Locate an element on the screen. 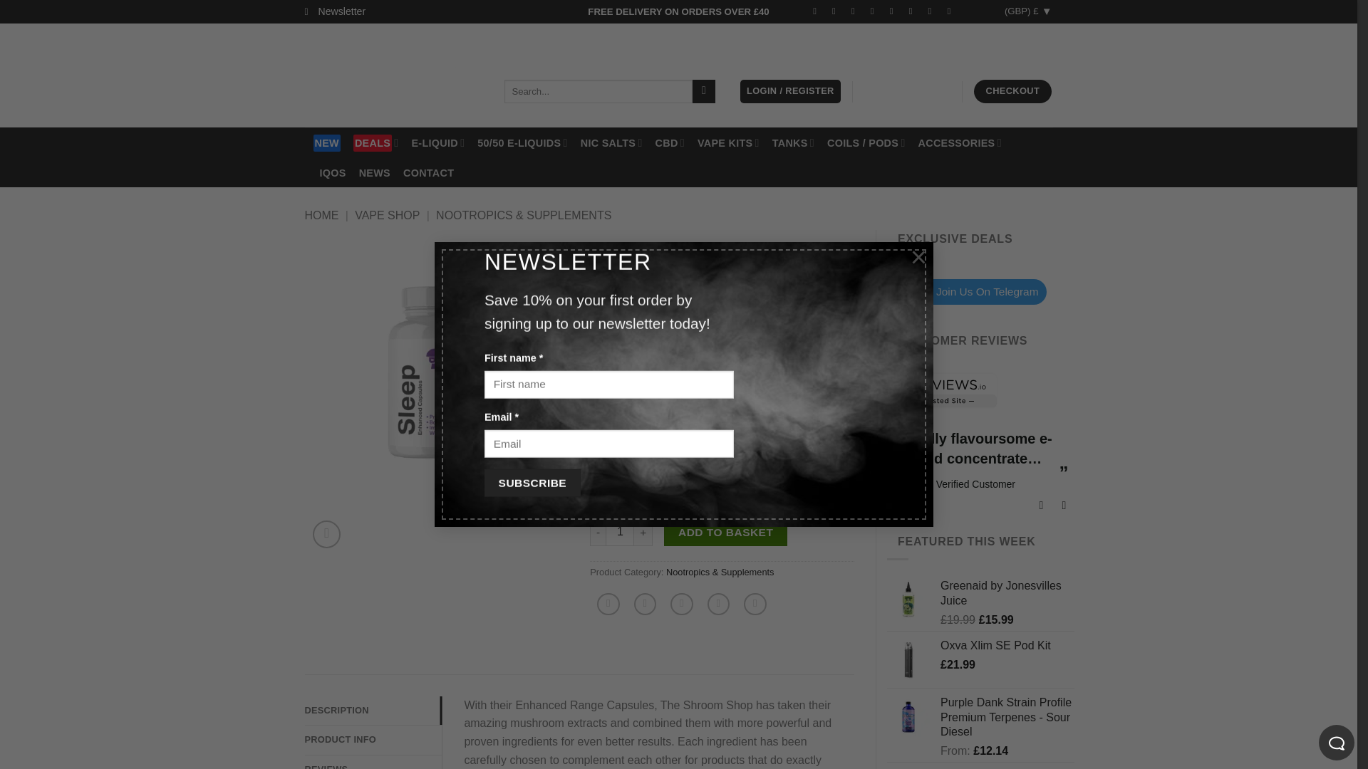 The width and height of the screenshot is (1368, 769). Newsletter is located at coordinates (336, 11).